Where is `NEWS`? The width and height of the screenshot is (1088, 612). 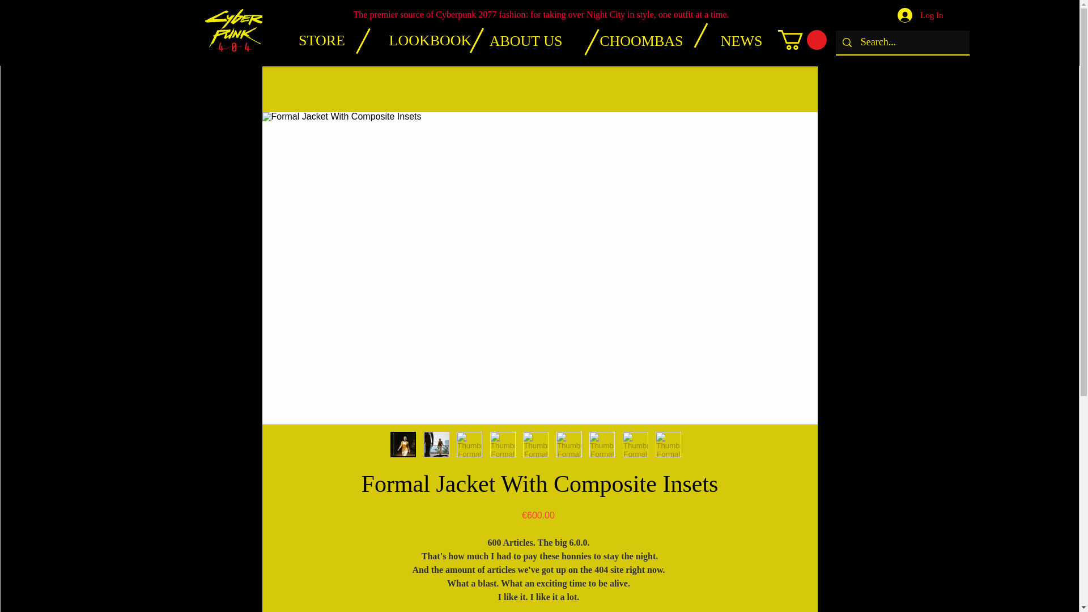
NEWS is located at coordinates (730, 41).